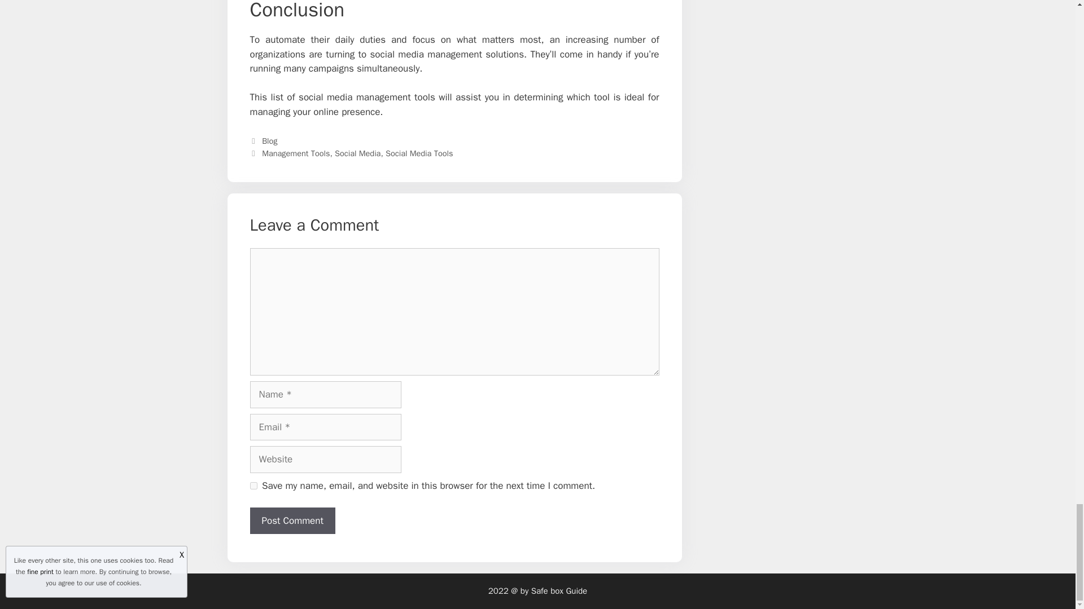 This screenshot has width=1084, height=609. What do you see at coordinates (270, 141) in the screenshot?
I see `Blog` at bounding box center [270, 141].